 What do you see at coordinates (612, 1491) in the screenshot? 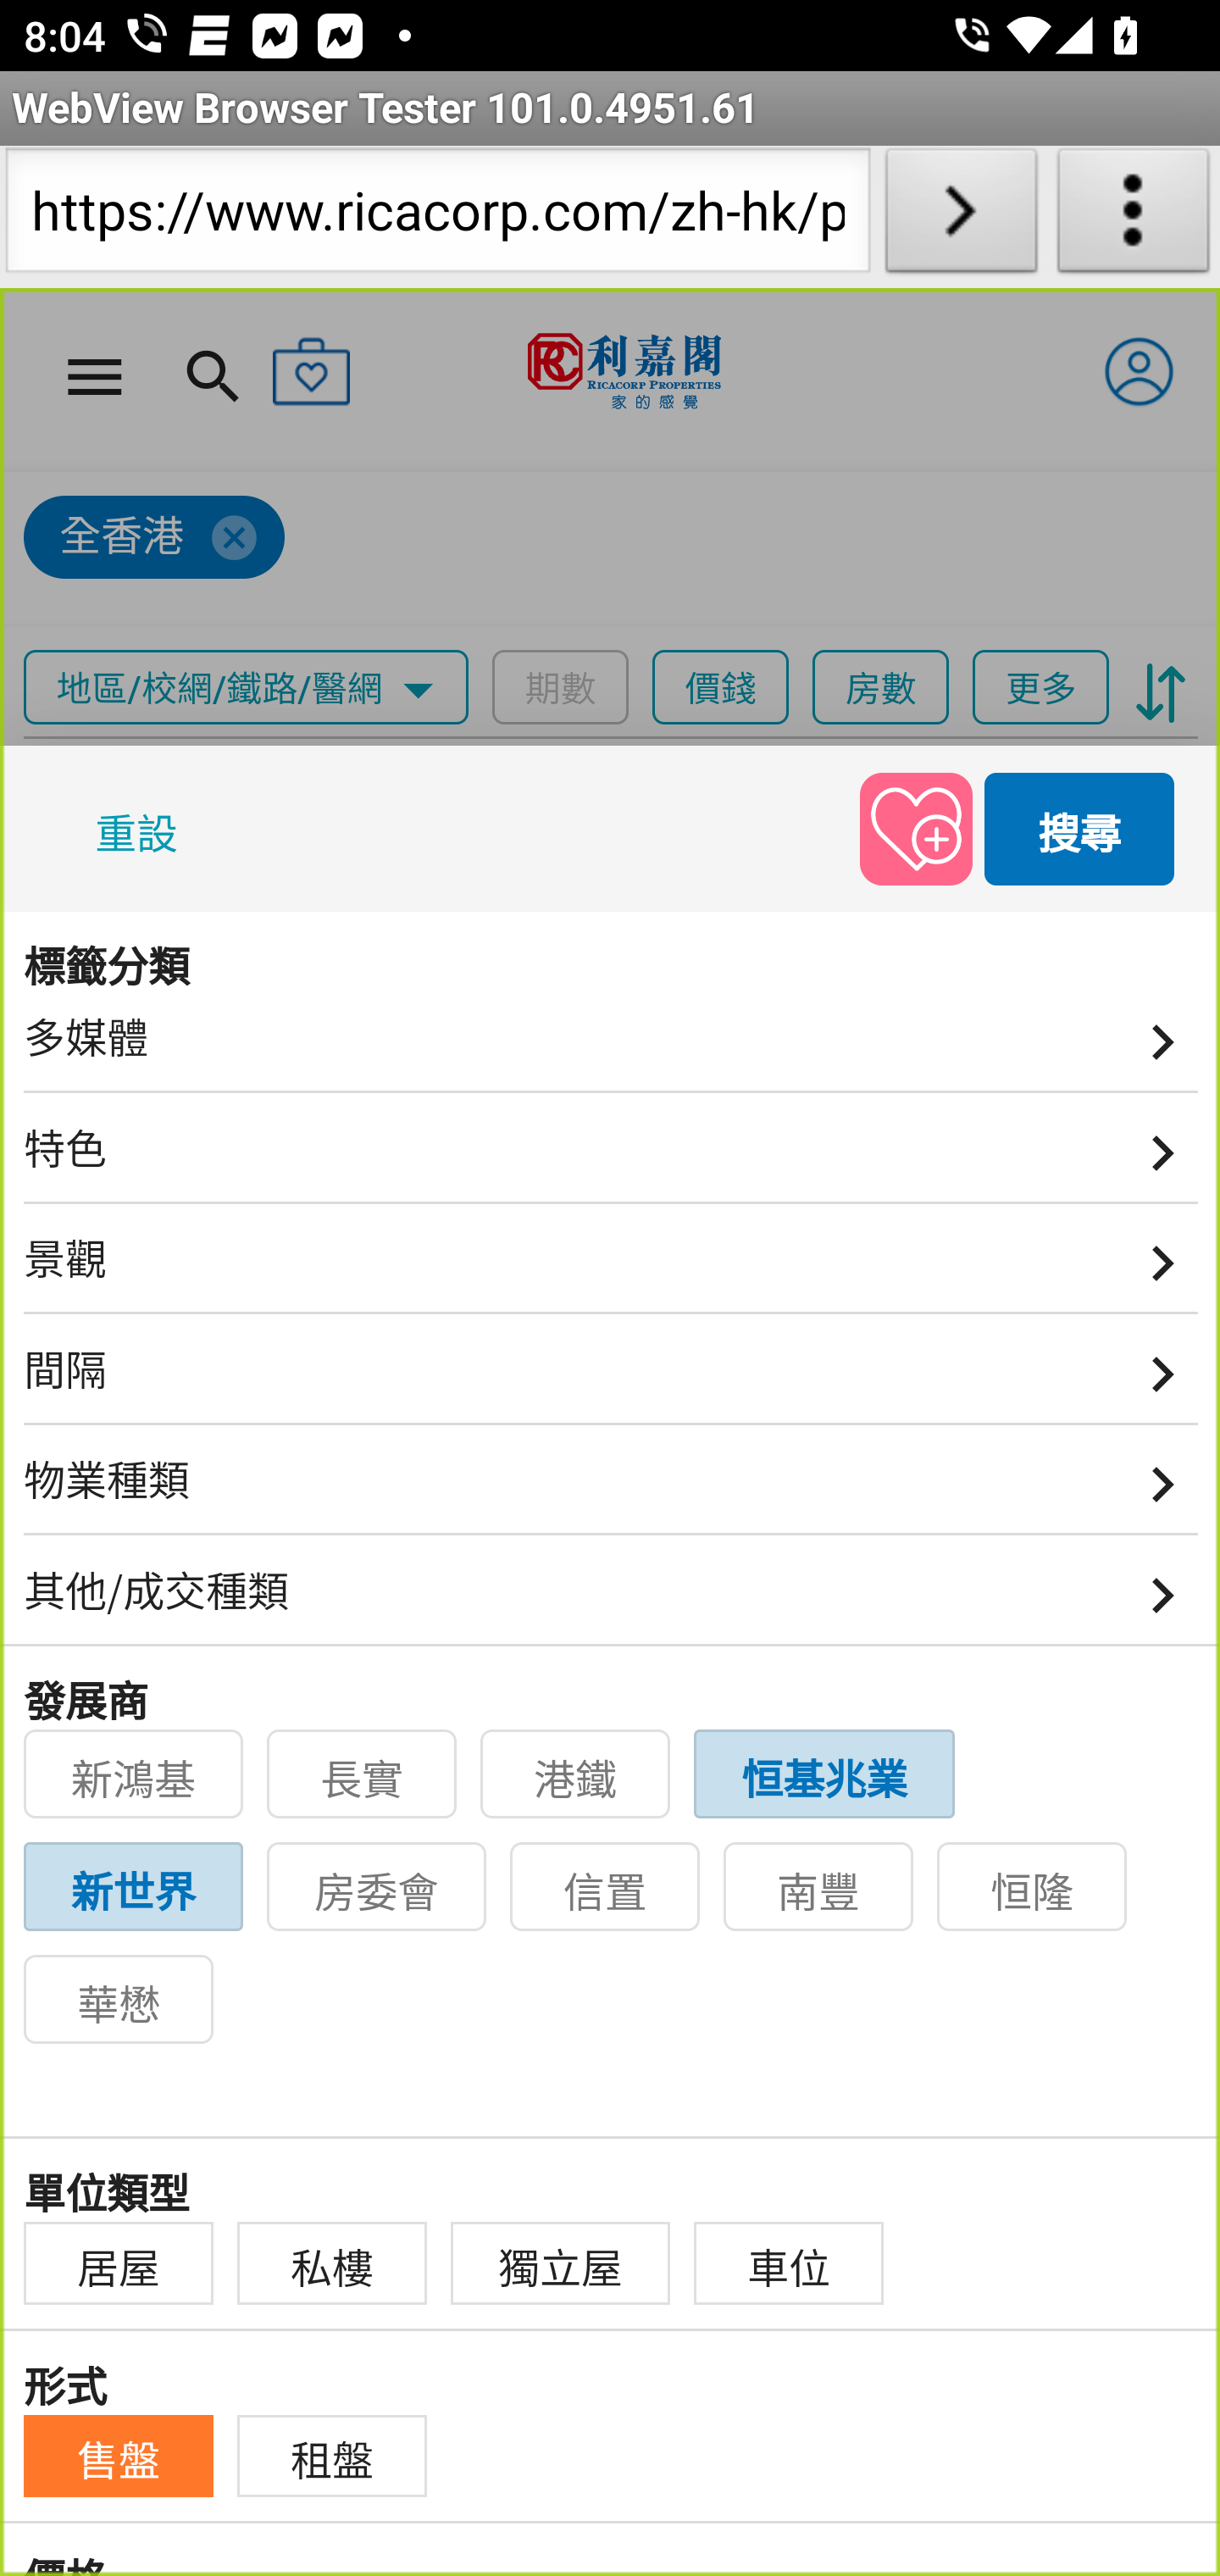
I see `物業種類` at bounding box center [612, 1491].